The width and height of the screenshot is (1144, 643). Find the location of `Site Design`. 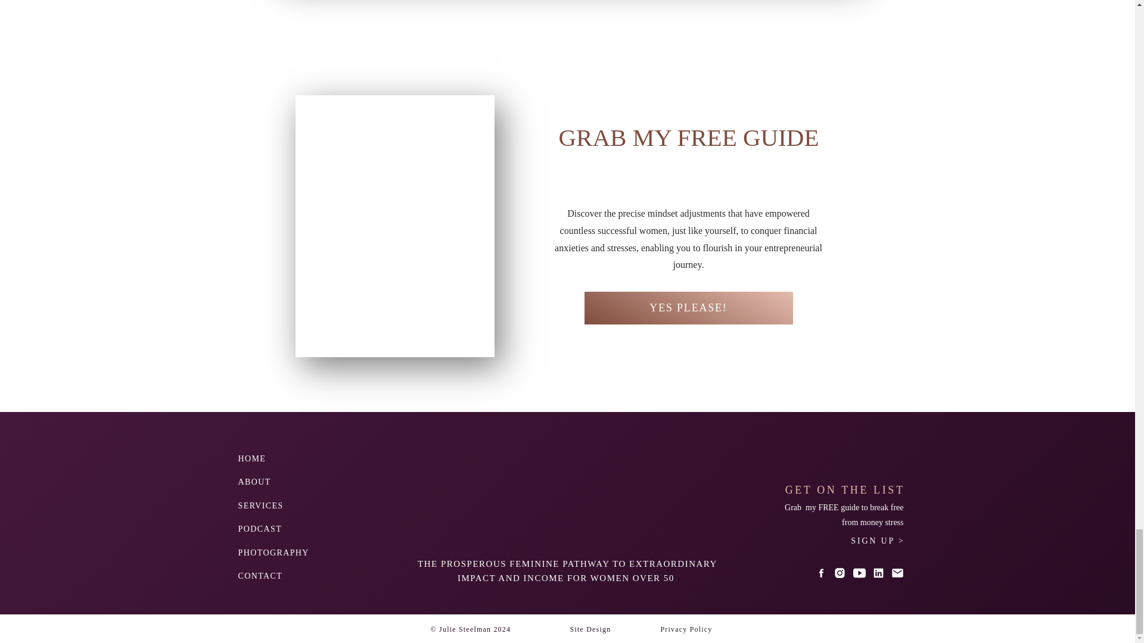

Site Design is located at coordinates (590, 629).